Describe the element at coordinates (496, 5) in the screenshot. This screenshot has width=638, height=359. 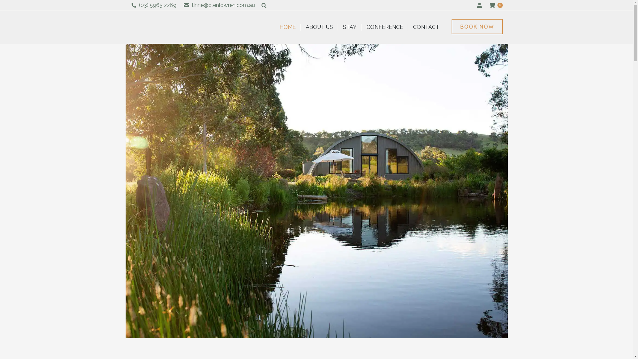
I see ` 0` at that location.